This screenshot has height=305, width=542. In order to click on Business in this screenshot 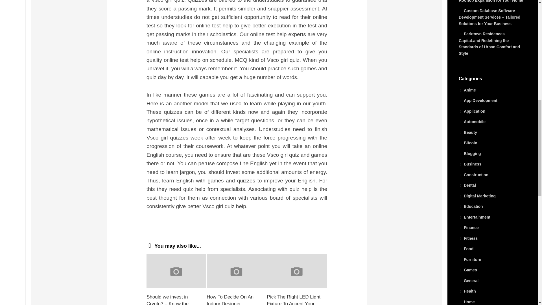, I will do `click(470, 164)`.